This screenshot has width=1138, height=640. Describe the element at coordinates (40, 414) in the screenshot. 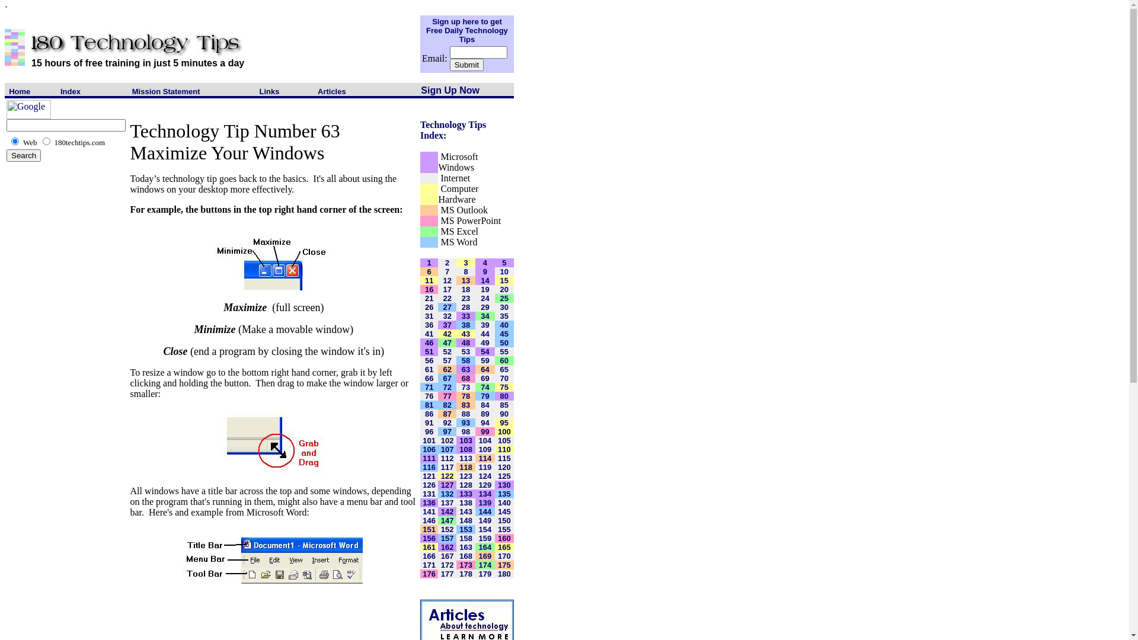

I see `Advertisement` at that location.